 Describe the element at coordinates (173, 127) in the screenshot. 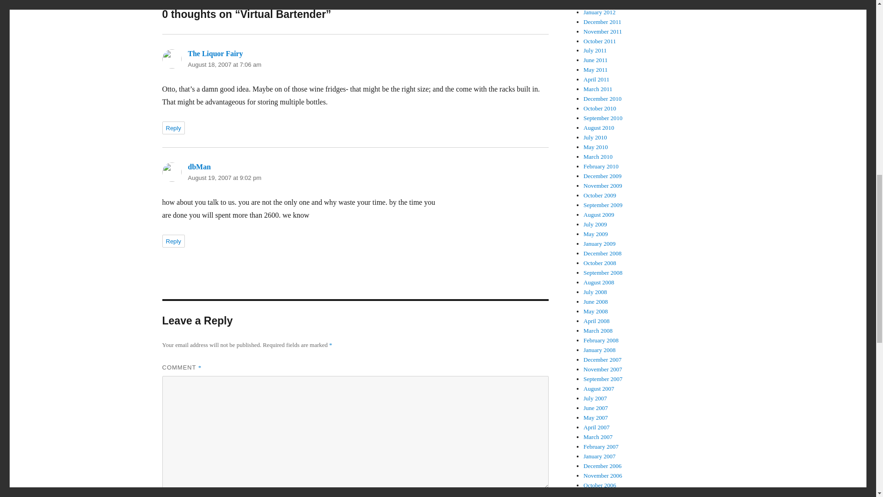

I see `Reply` at that location.